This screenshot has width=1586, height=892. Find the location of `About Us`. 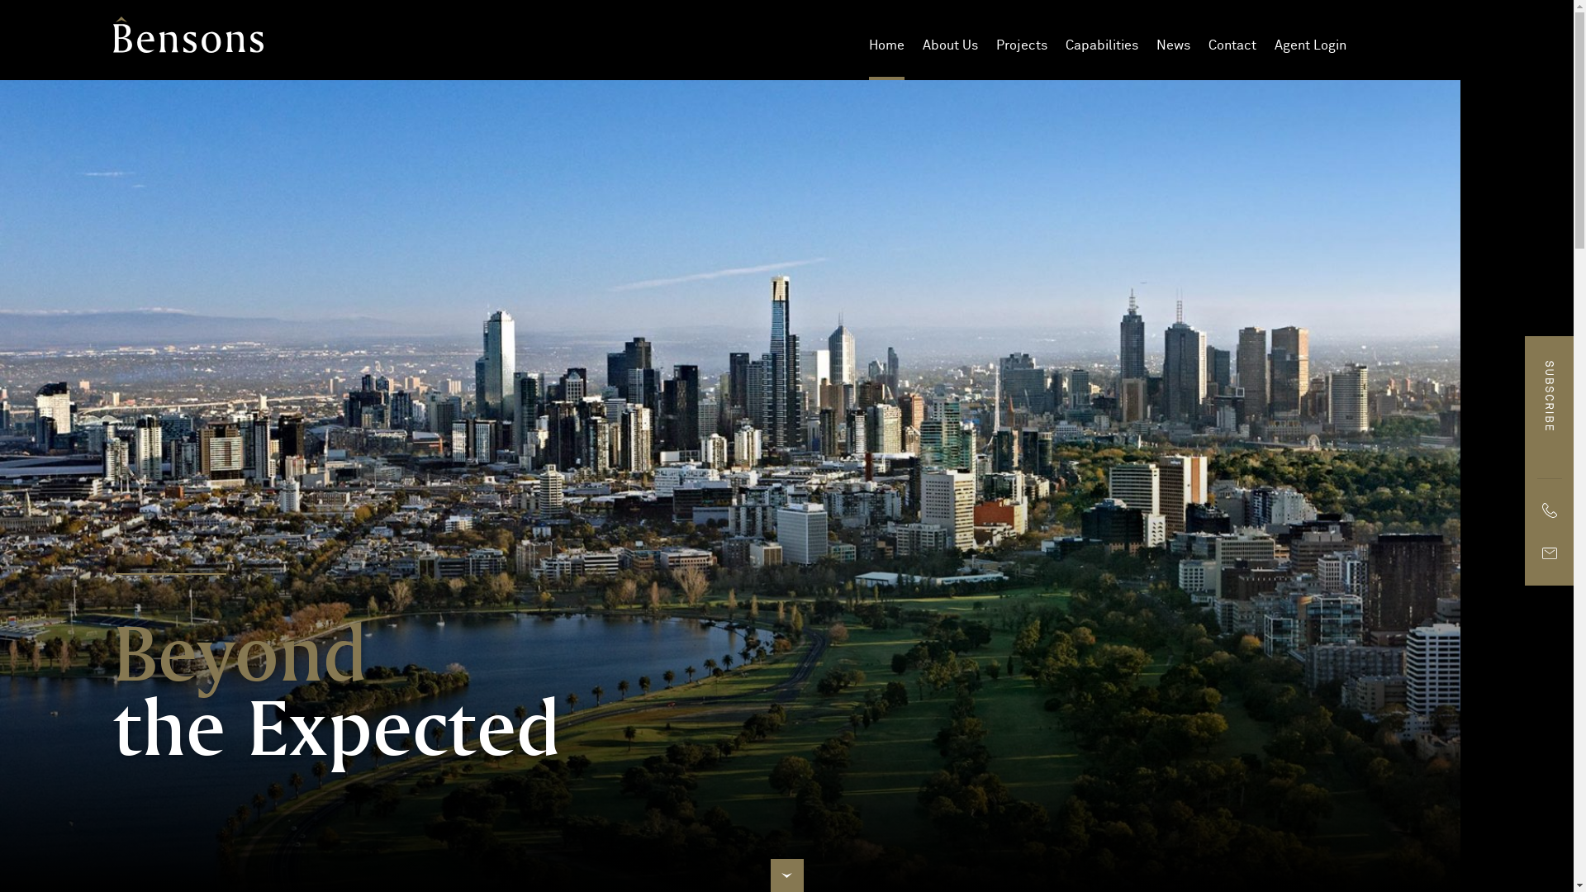

About Us is located at coordinates (950, 45).